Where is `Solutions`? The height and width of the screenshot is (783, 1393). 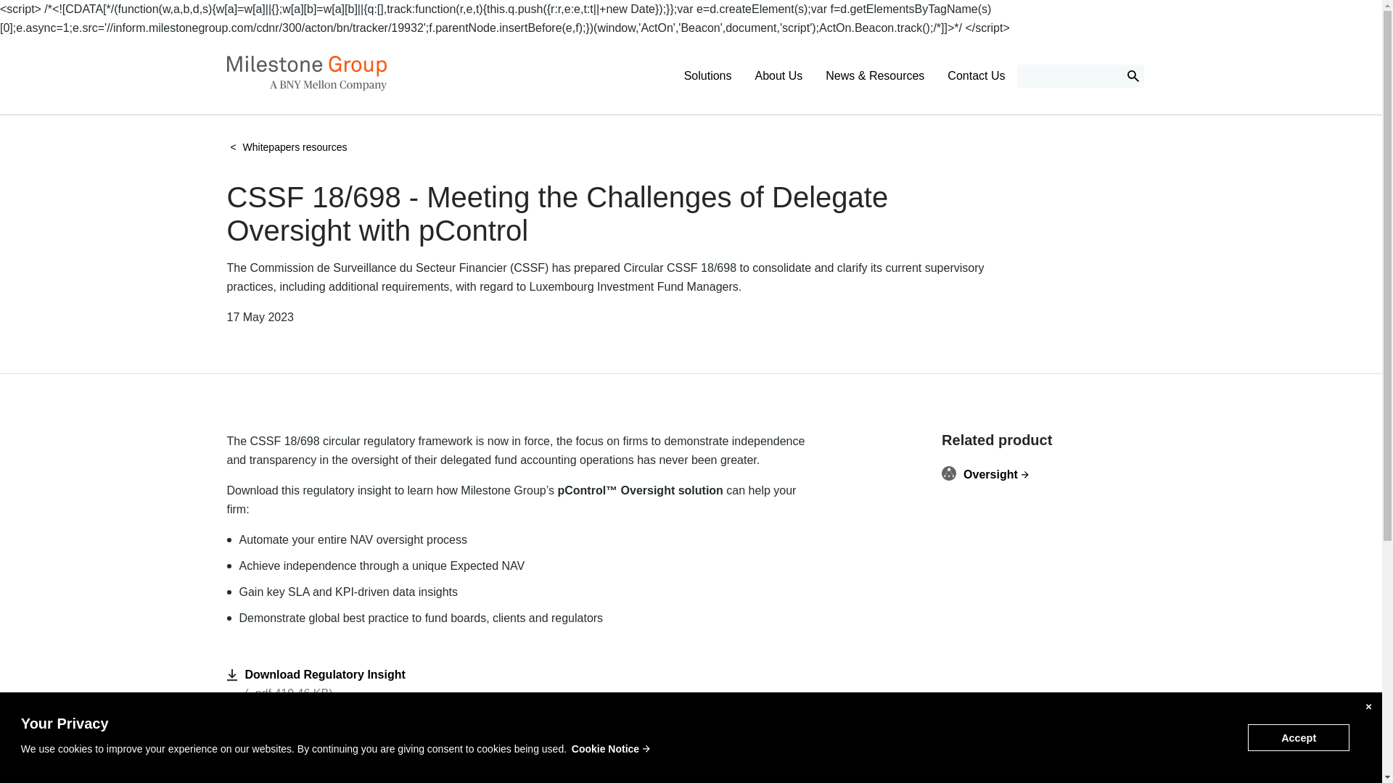
Solutions is located at coordinates (708, 75).